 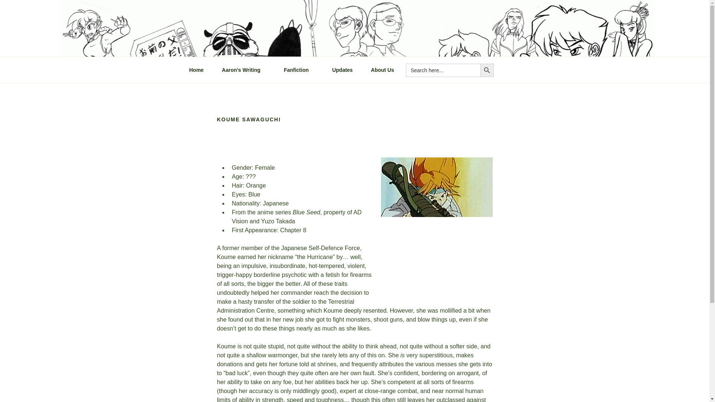 I want to click on Fanfiction, so click(x=299, y=70).